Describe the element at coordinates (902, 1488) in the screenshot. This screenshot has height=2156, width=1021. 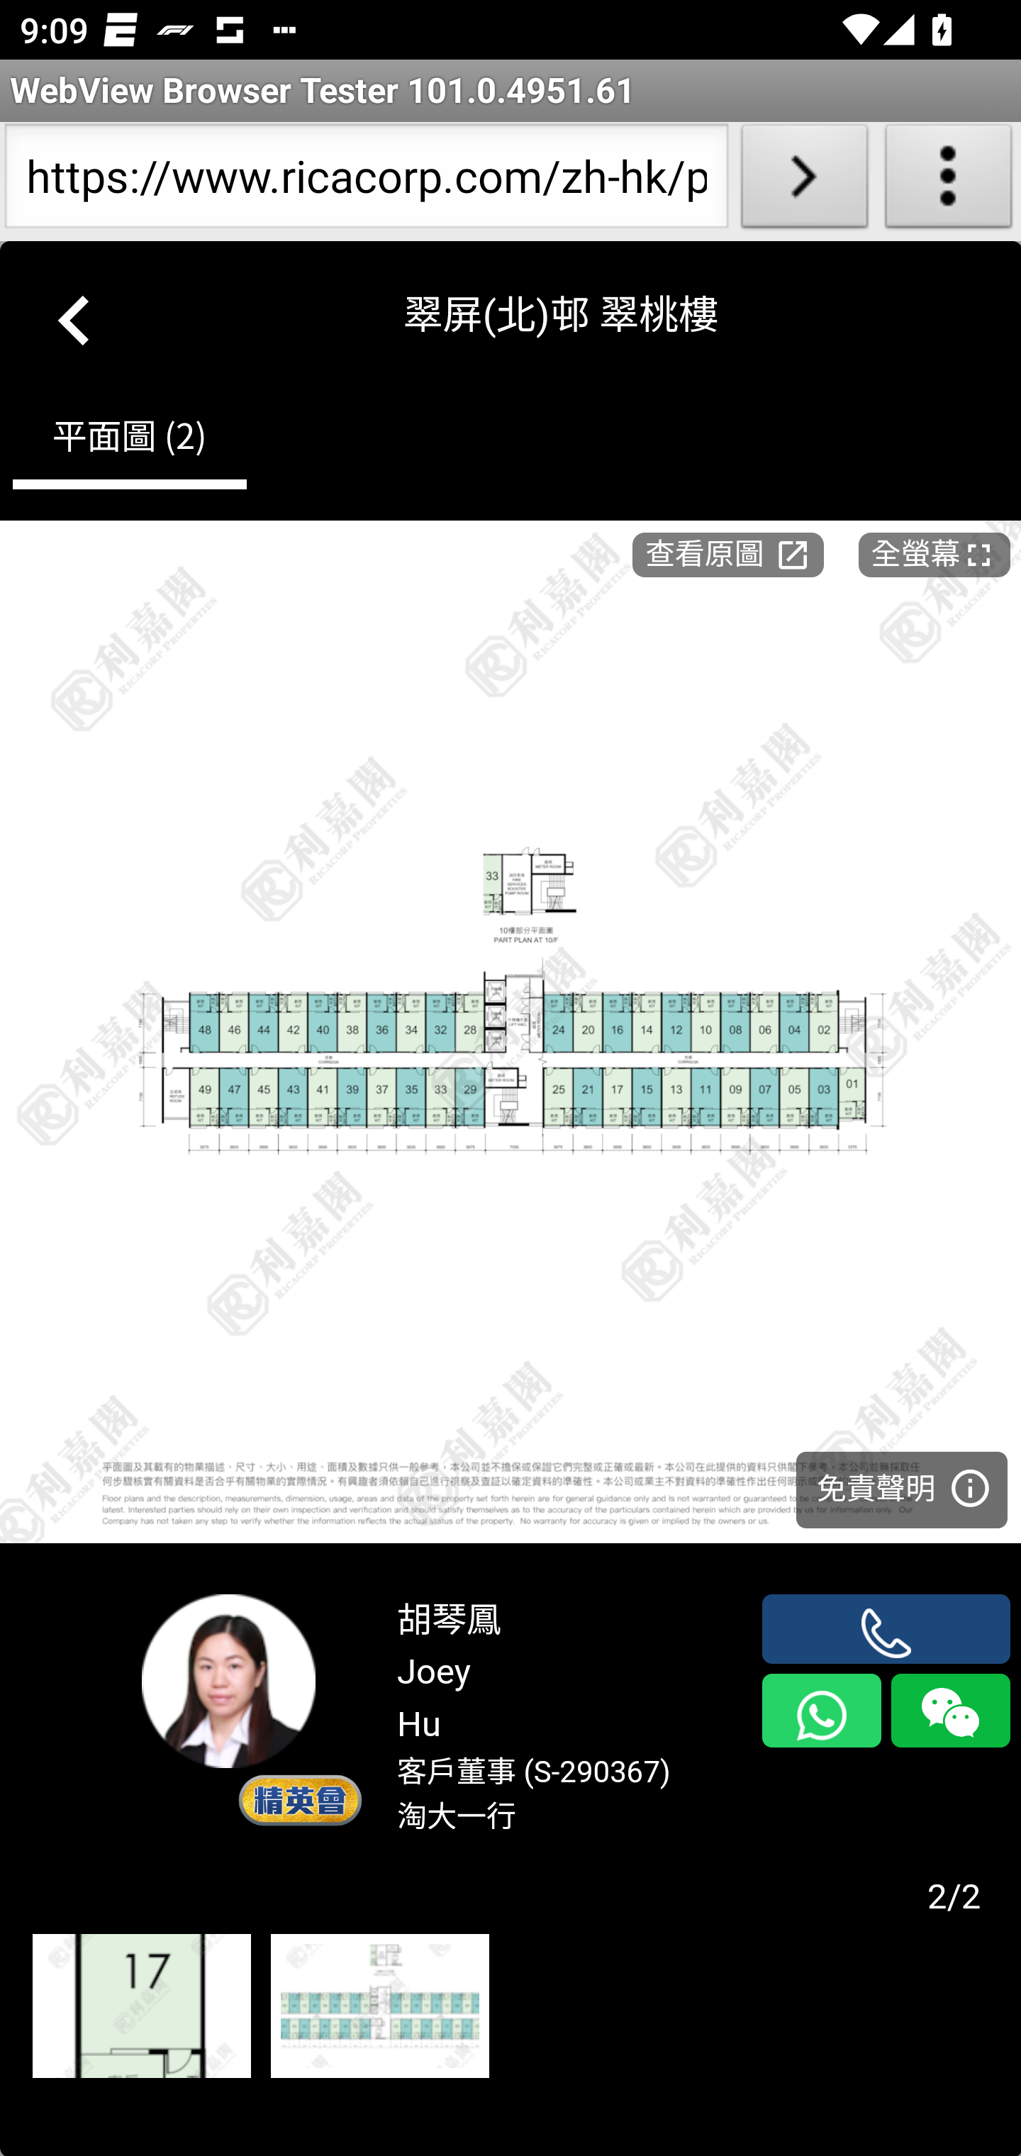
I see `免責聲明` at that location.